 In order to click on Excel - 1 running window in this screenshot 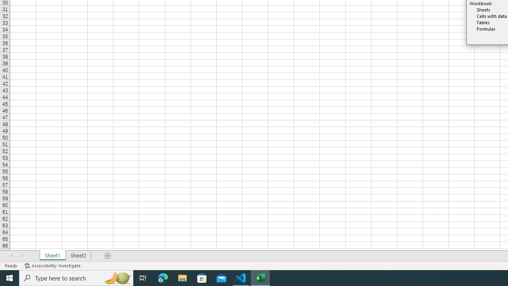, I will do `click(260, 278)`.